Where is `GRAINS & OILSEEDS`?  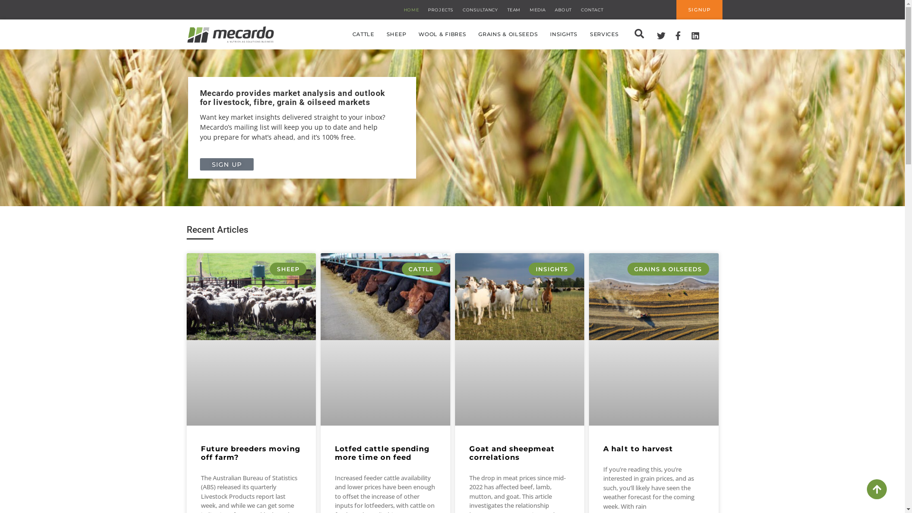
GRAINS & OILSEEDS is located at coordinates (508, 34).